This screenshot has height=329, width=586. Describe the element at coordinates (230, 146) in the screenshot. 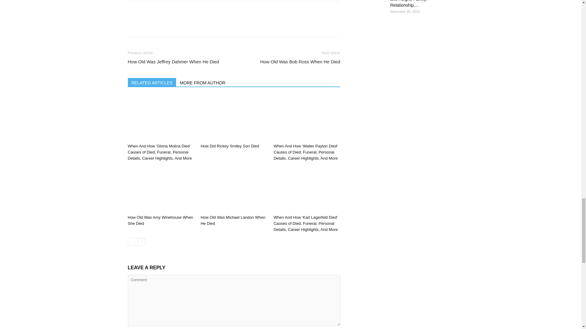

I see `How Did Rickey Smiley Son Died` at that location.